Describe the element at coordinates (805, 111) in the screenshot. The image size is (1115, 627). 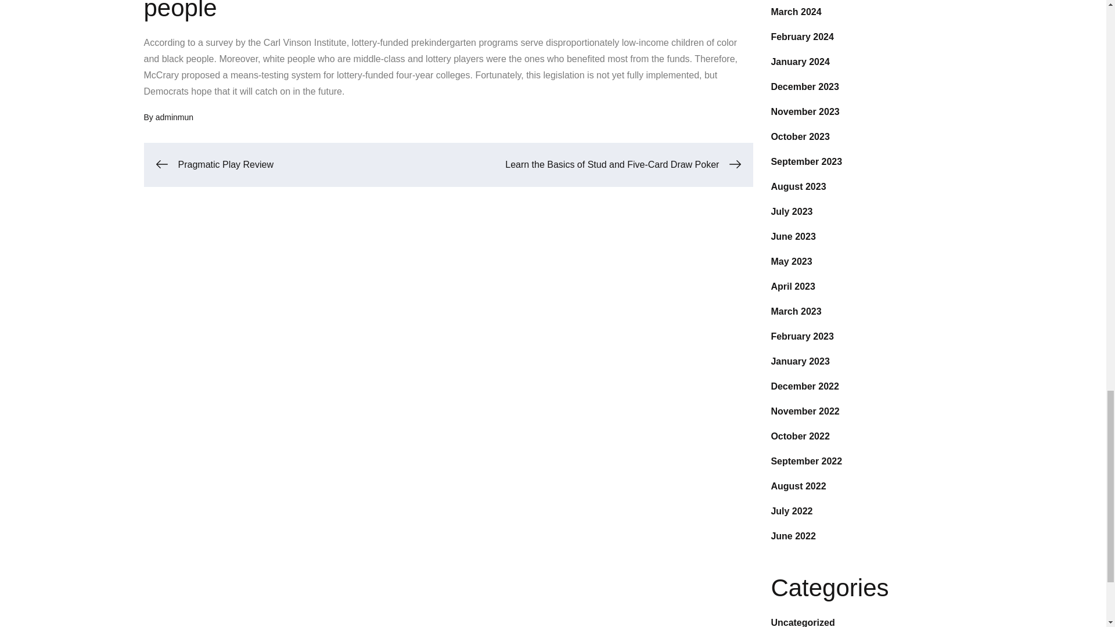
I see `November 2023` at that location.